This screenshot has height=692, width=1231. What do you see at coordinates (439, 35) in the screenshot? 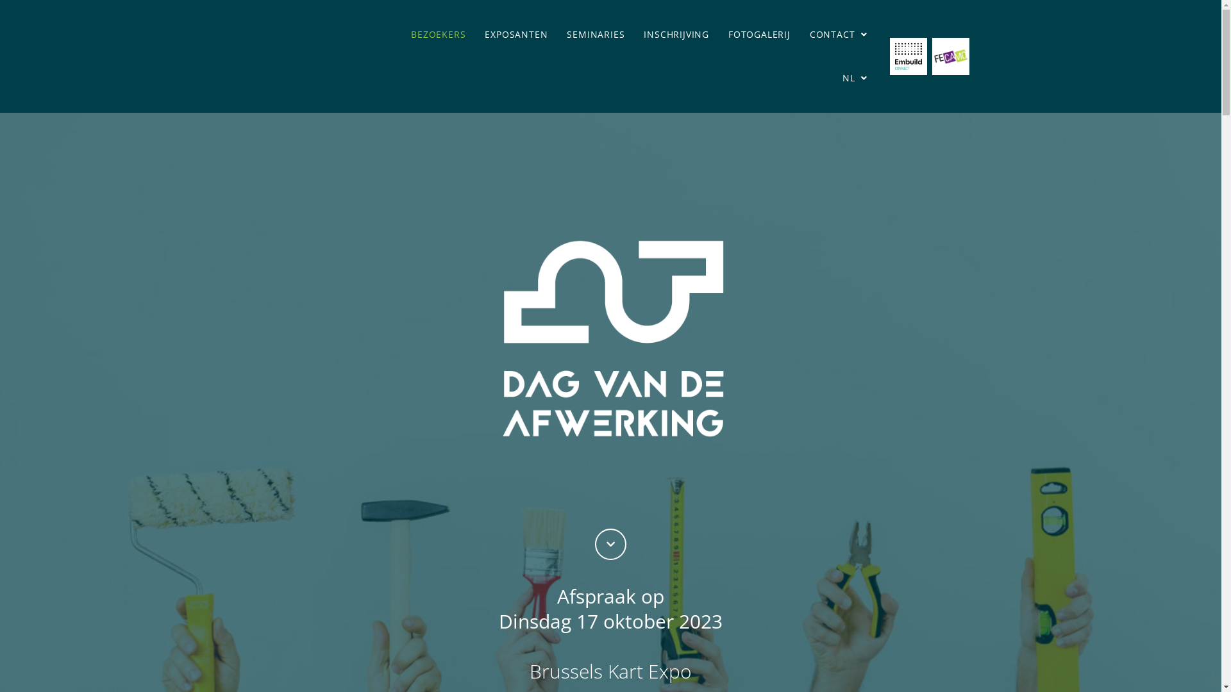
I see `BEZOEKERS` at bounding box center [439, 35].